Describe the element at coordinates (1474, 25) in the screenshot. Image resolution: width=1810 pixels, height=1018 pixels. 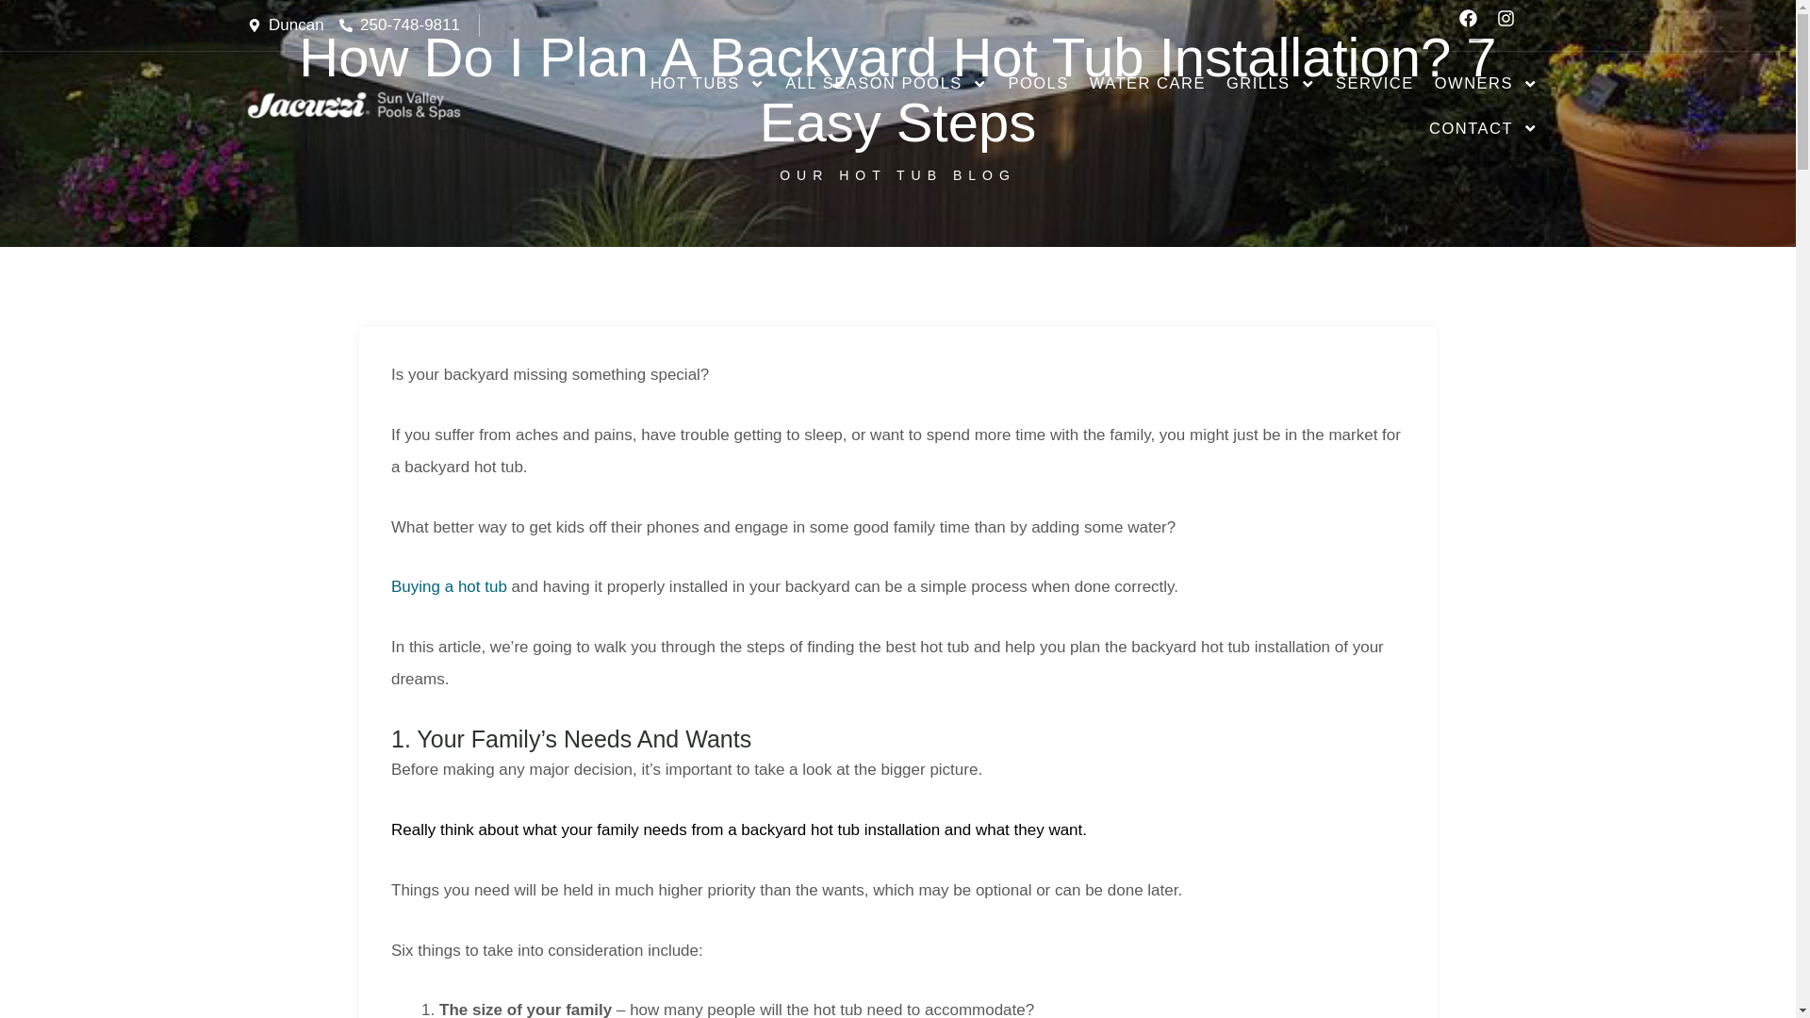
I see `Facebook` at that location.